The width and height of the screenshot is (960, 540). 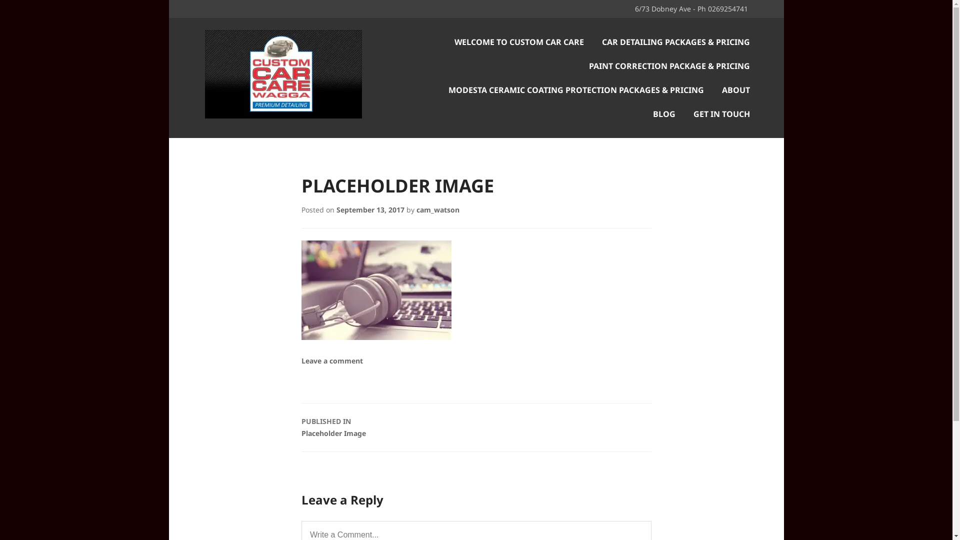 I want to click on PAINT CORRECTION PACKAGE & PRICING, so click(x=669, y=66).